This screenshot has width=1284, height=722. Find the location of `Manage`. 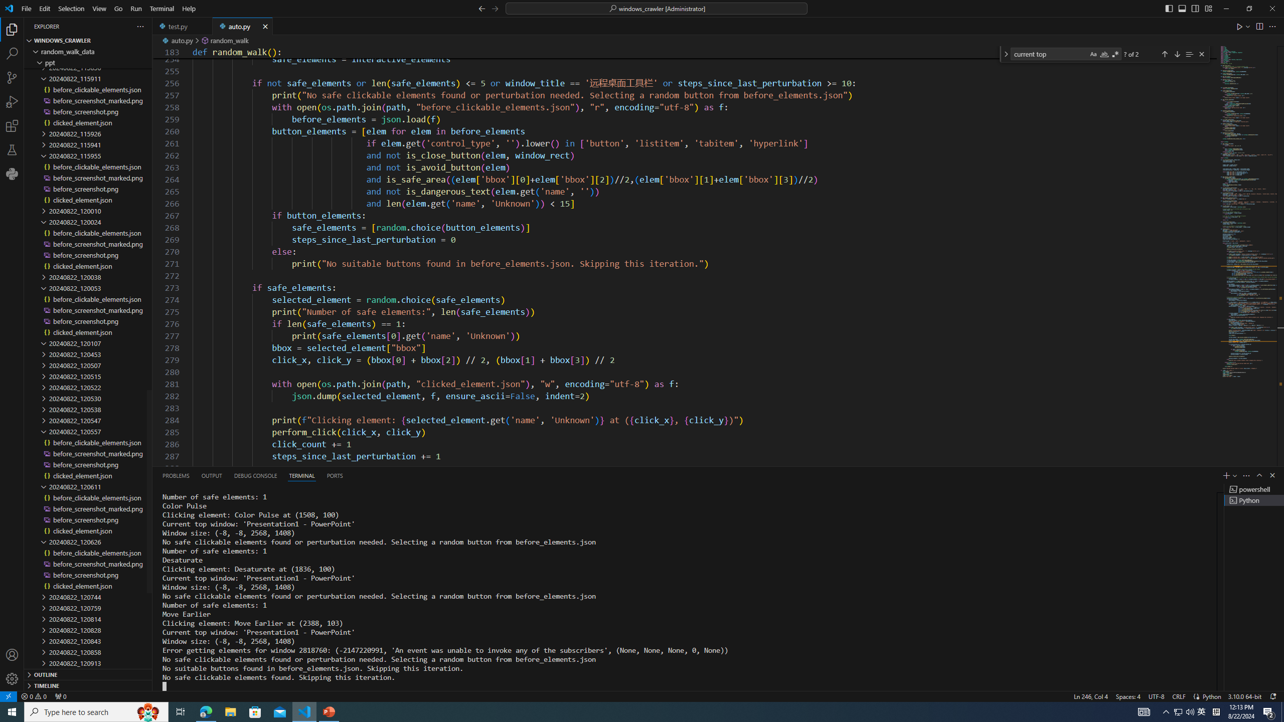

Manage is located at coordinates (12, 667).